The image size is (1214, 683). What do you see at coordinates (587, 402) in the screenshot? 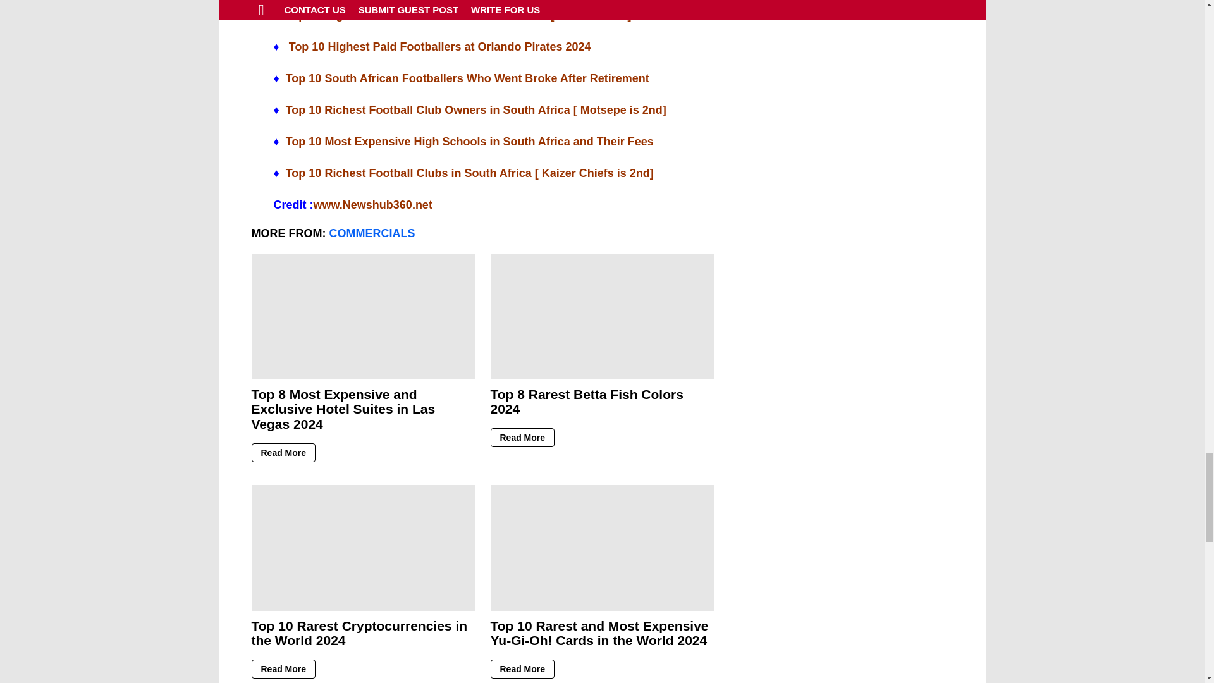
I see `Top 8 Rarest Betta Fish Colors 2024` at bounding box center [587, 402].